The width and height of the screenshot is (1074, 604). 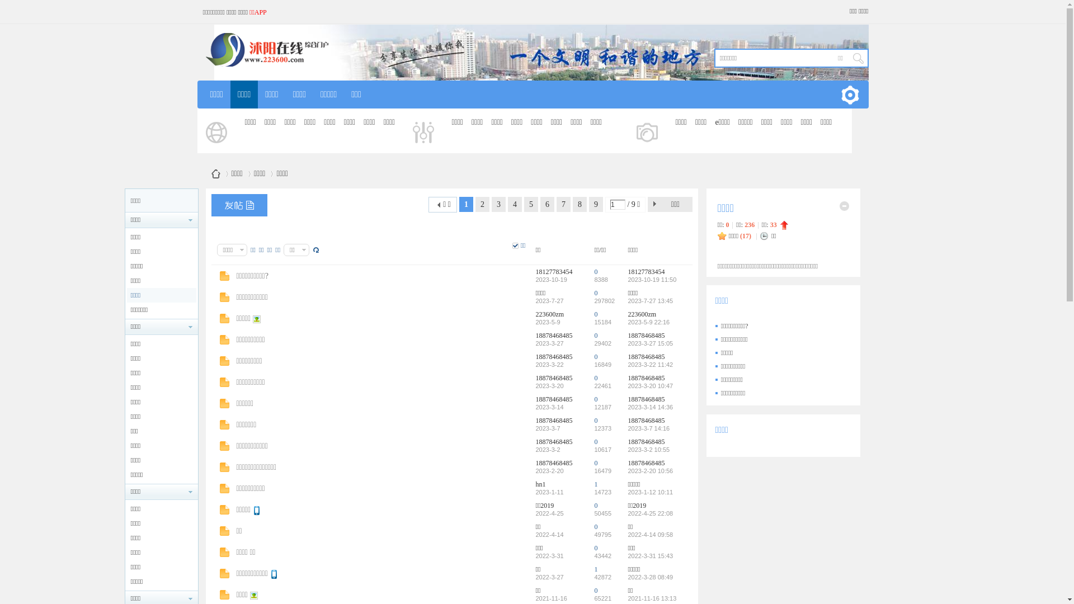 What do you see at coordinates (547, 205) in the screenshot?
I see `6` at bounding box center [547, 205].